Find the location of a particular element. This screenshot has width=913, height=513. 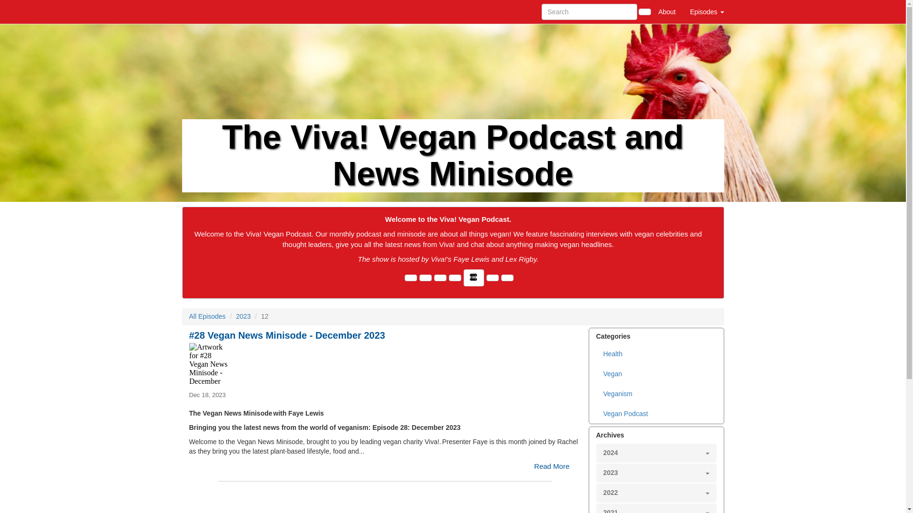

About is located at coordinates (667, 11).